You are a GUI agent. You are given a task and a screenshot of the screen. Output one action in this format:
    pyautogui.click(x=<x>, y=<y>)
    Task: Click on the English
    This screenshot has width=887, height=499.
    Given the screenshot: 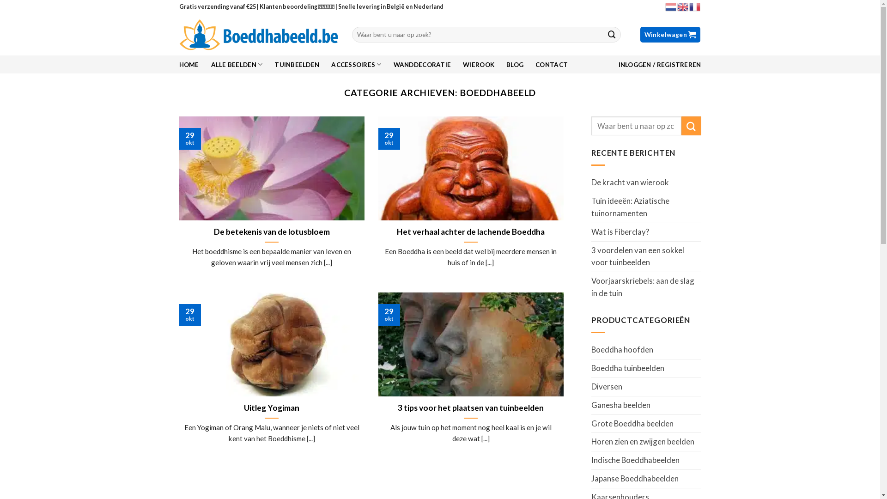 What is the action you would take?
    pyautogui.click(x=683, y=6)
    